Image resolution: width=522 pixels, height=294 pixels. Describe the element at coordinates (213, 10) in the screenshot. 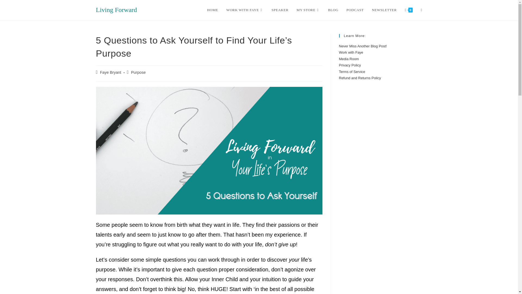

I see `HOME` at that location.